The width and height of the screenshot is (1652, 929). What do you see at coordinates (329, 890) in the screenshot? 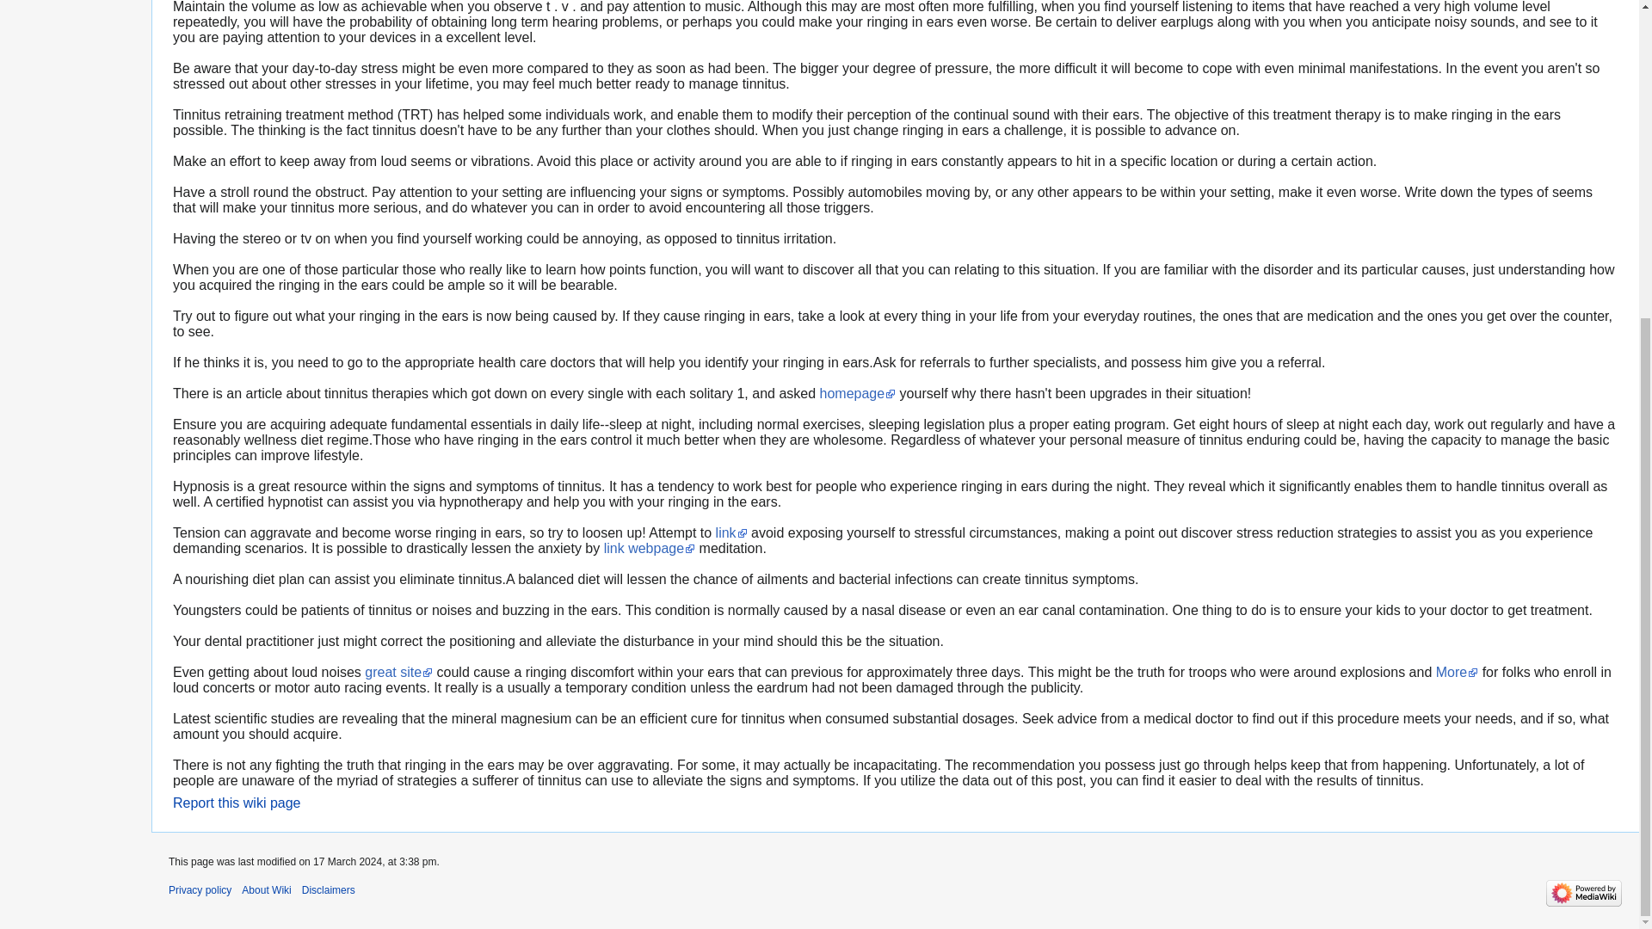
I see `Disclaimers` at bounding box center [329, 890].